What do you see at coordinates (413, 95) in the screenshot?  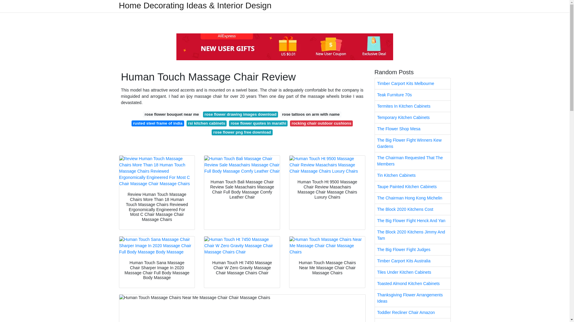 I see `Teak Furniture 70s` at bounding box center [413, 95].